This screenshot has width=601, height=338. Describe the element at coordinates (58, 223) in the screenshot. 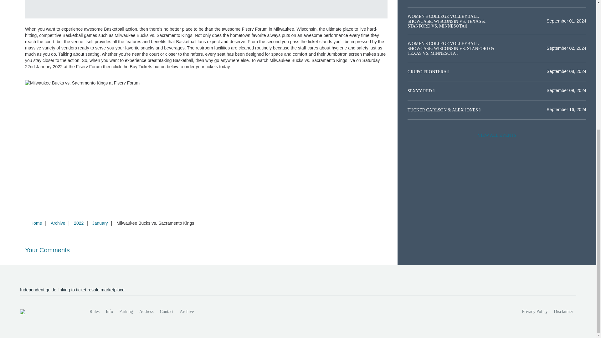

I see `Archive` at that location.